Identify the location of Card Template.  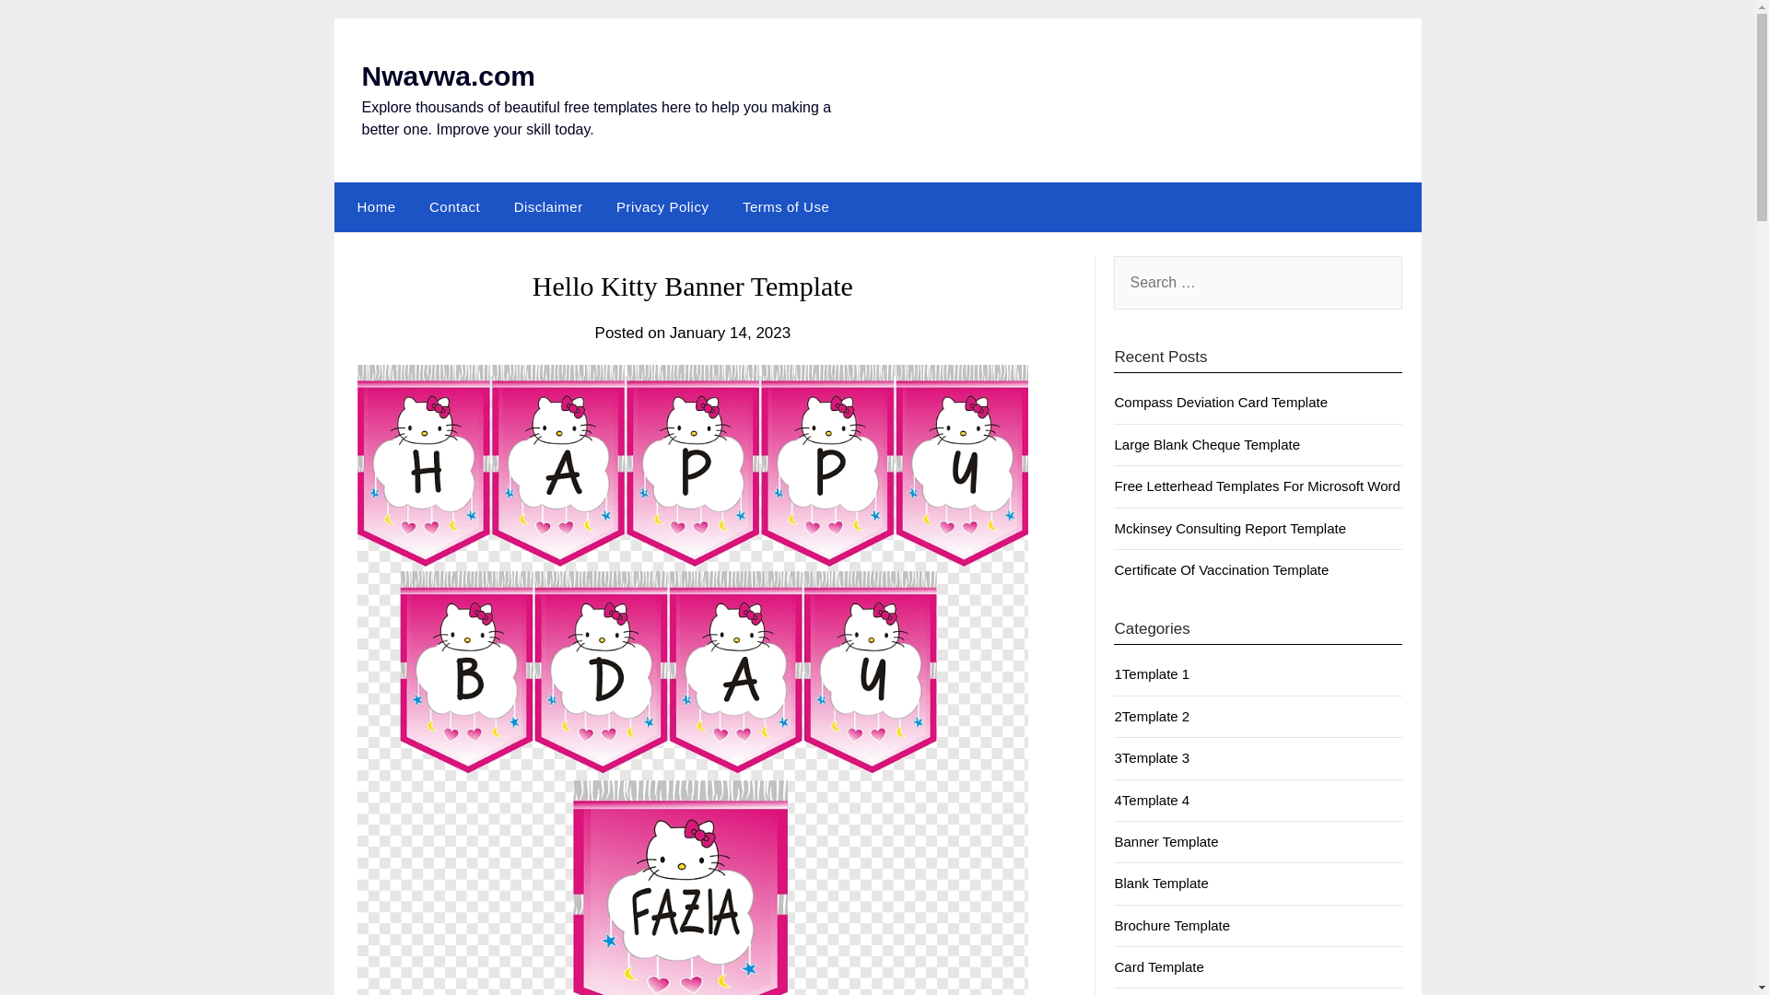
(1158, 967).